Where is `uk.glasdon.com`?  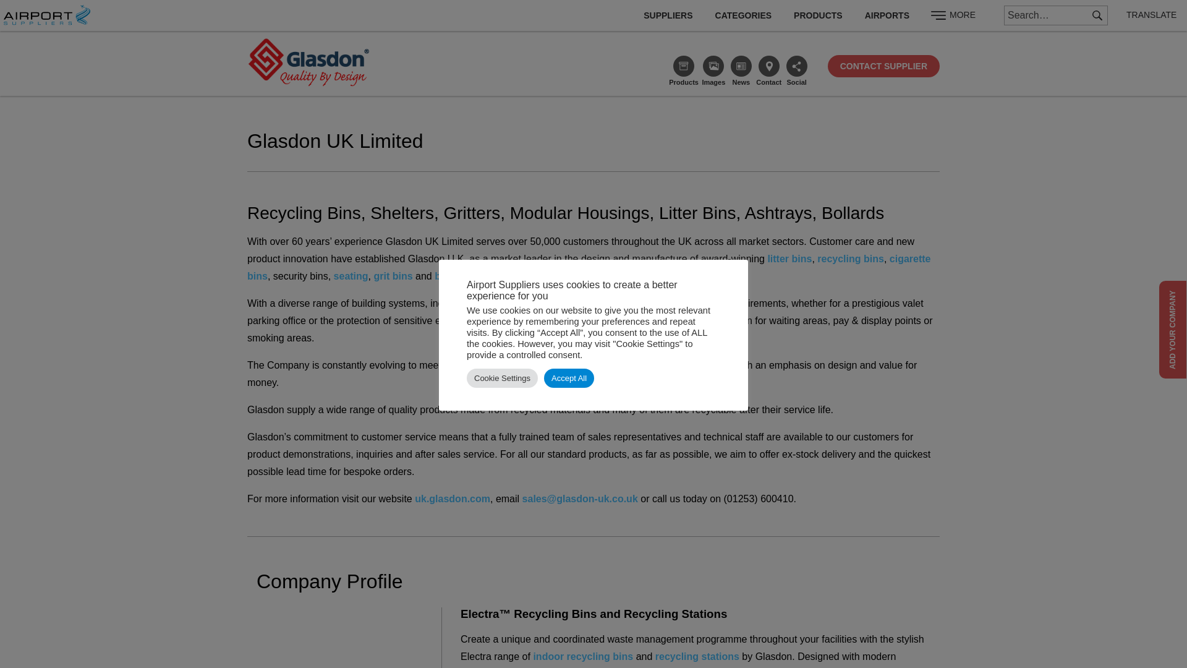 uk.glasdon.com is located at coordinates (452, 499).